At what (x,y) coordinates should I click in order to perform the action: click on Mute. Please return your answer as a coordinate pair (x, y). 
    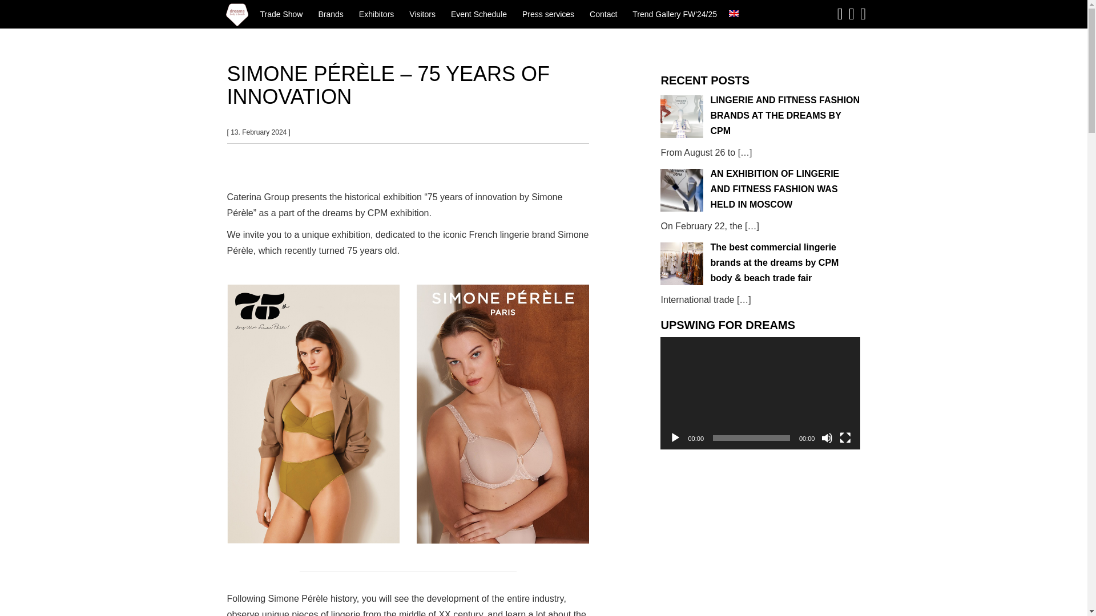
    Looking at the image, I should click on (827, 438).